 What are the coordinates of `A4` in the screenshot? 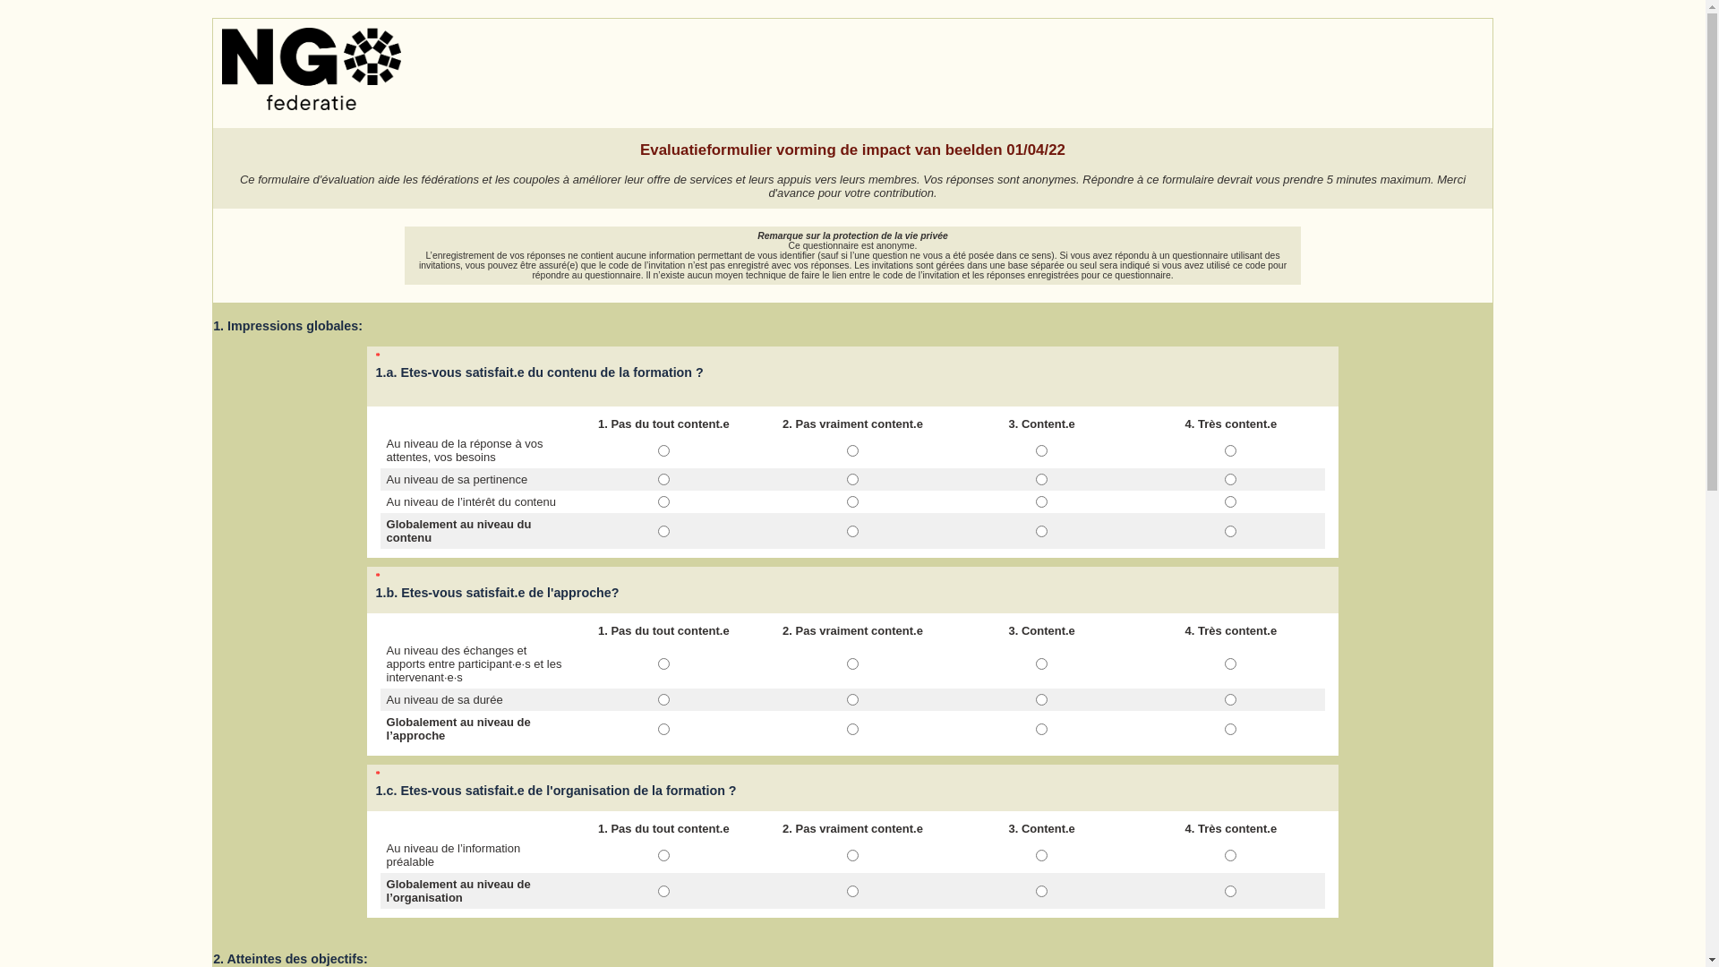 It's located at (1230, 856).